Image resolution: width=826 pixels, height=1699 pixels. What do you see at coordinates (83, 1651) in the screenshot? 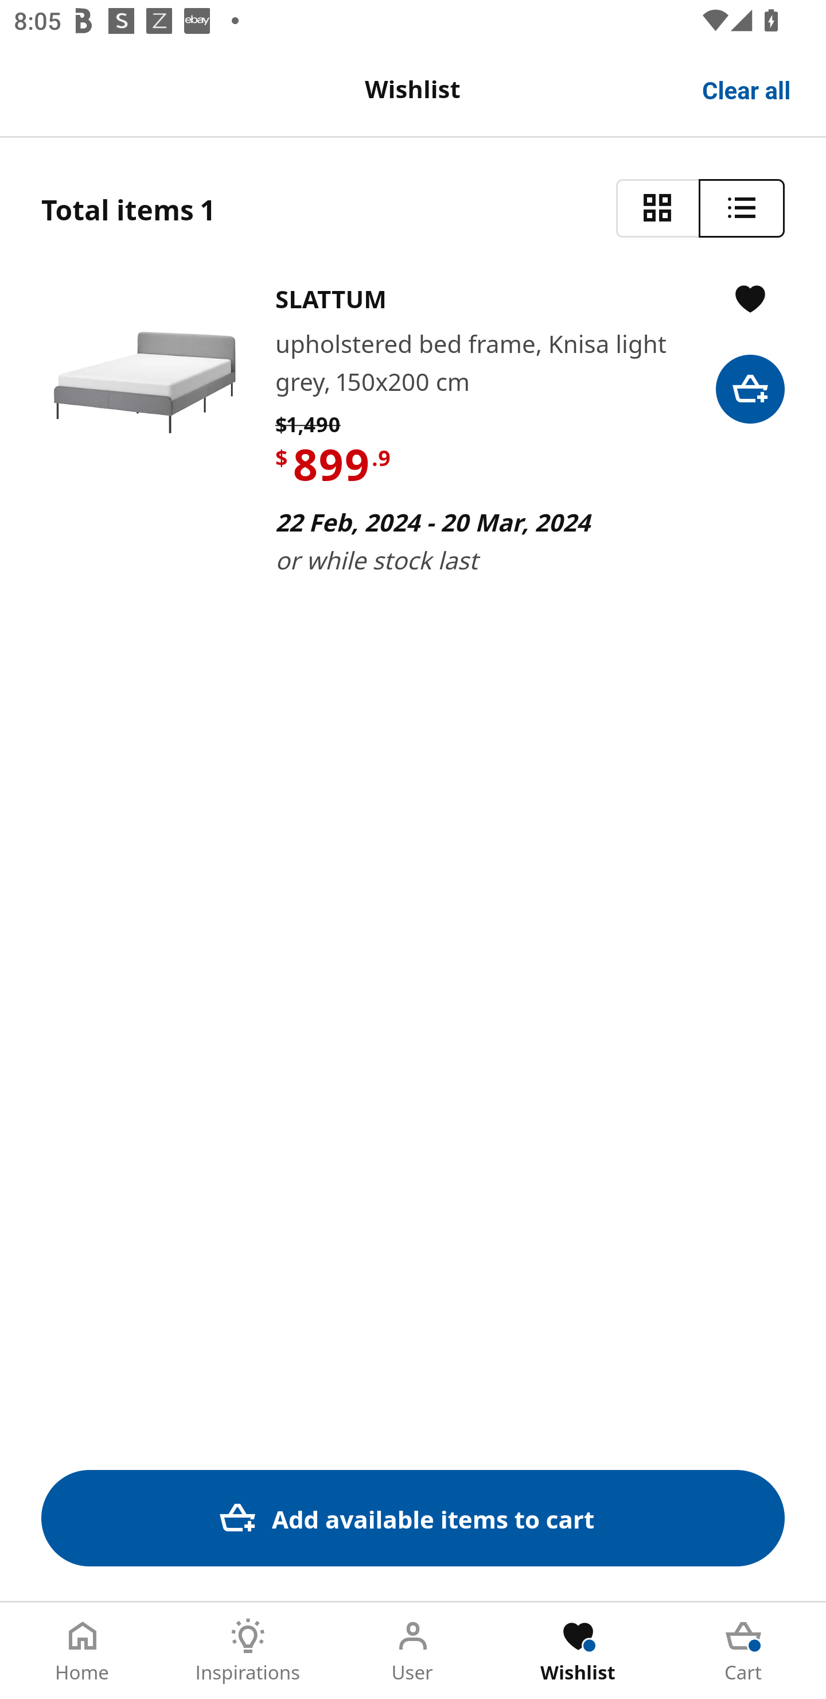
I see `Home
Tab 1 of 5` at bounding box center [83, 1651].